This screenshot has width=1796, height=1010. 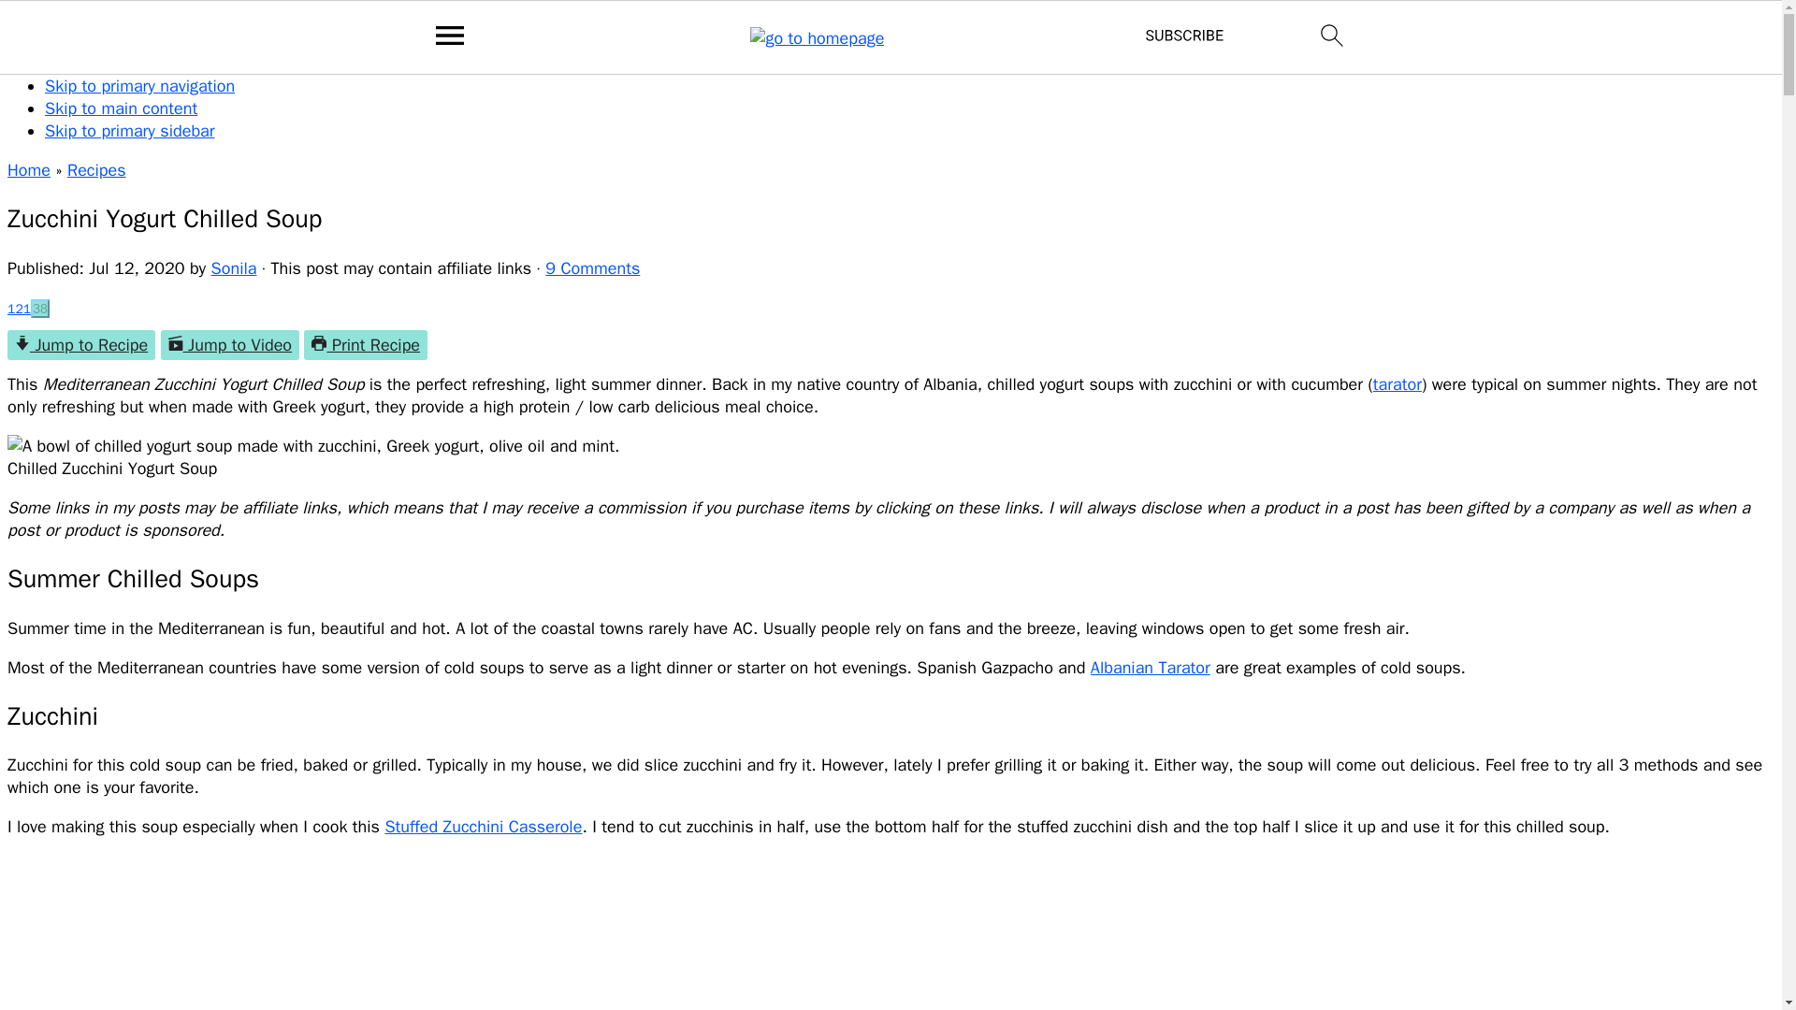 I want to click on 121, so click(x=19, y=309).